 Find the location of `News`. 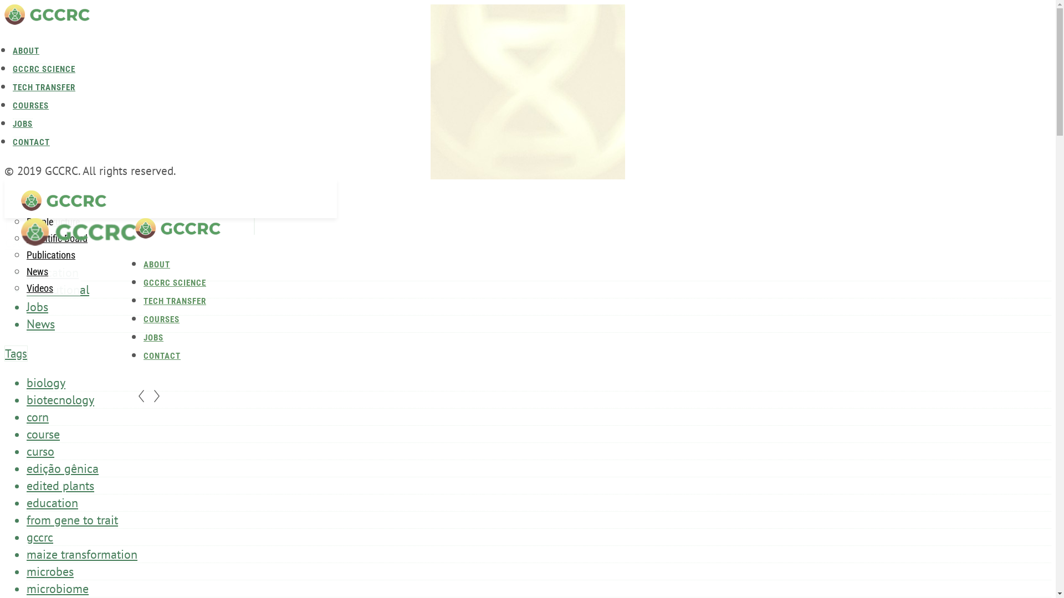

News is located at coordinates (41, 324).